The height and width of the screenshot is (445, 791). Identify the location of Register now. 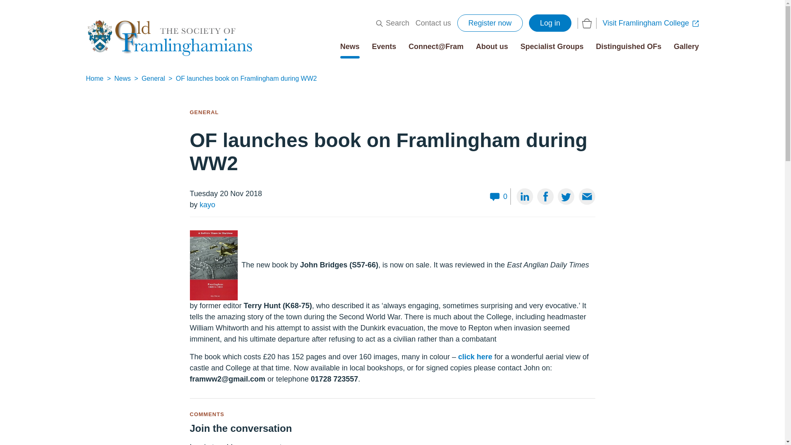
(490, 23).